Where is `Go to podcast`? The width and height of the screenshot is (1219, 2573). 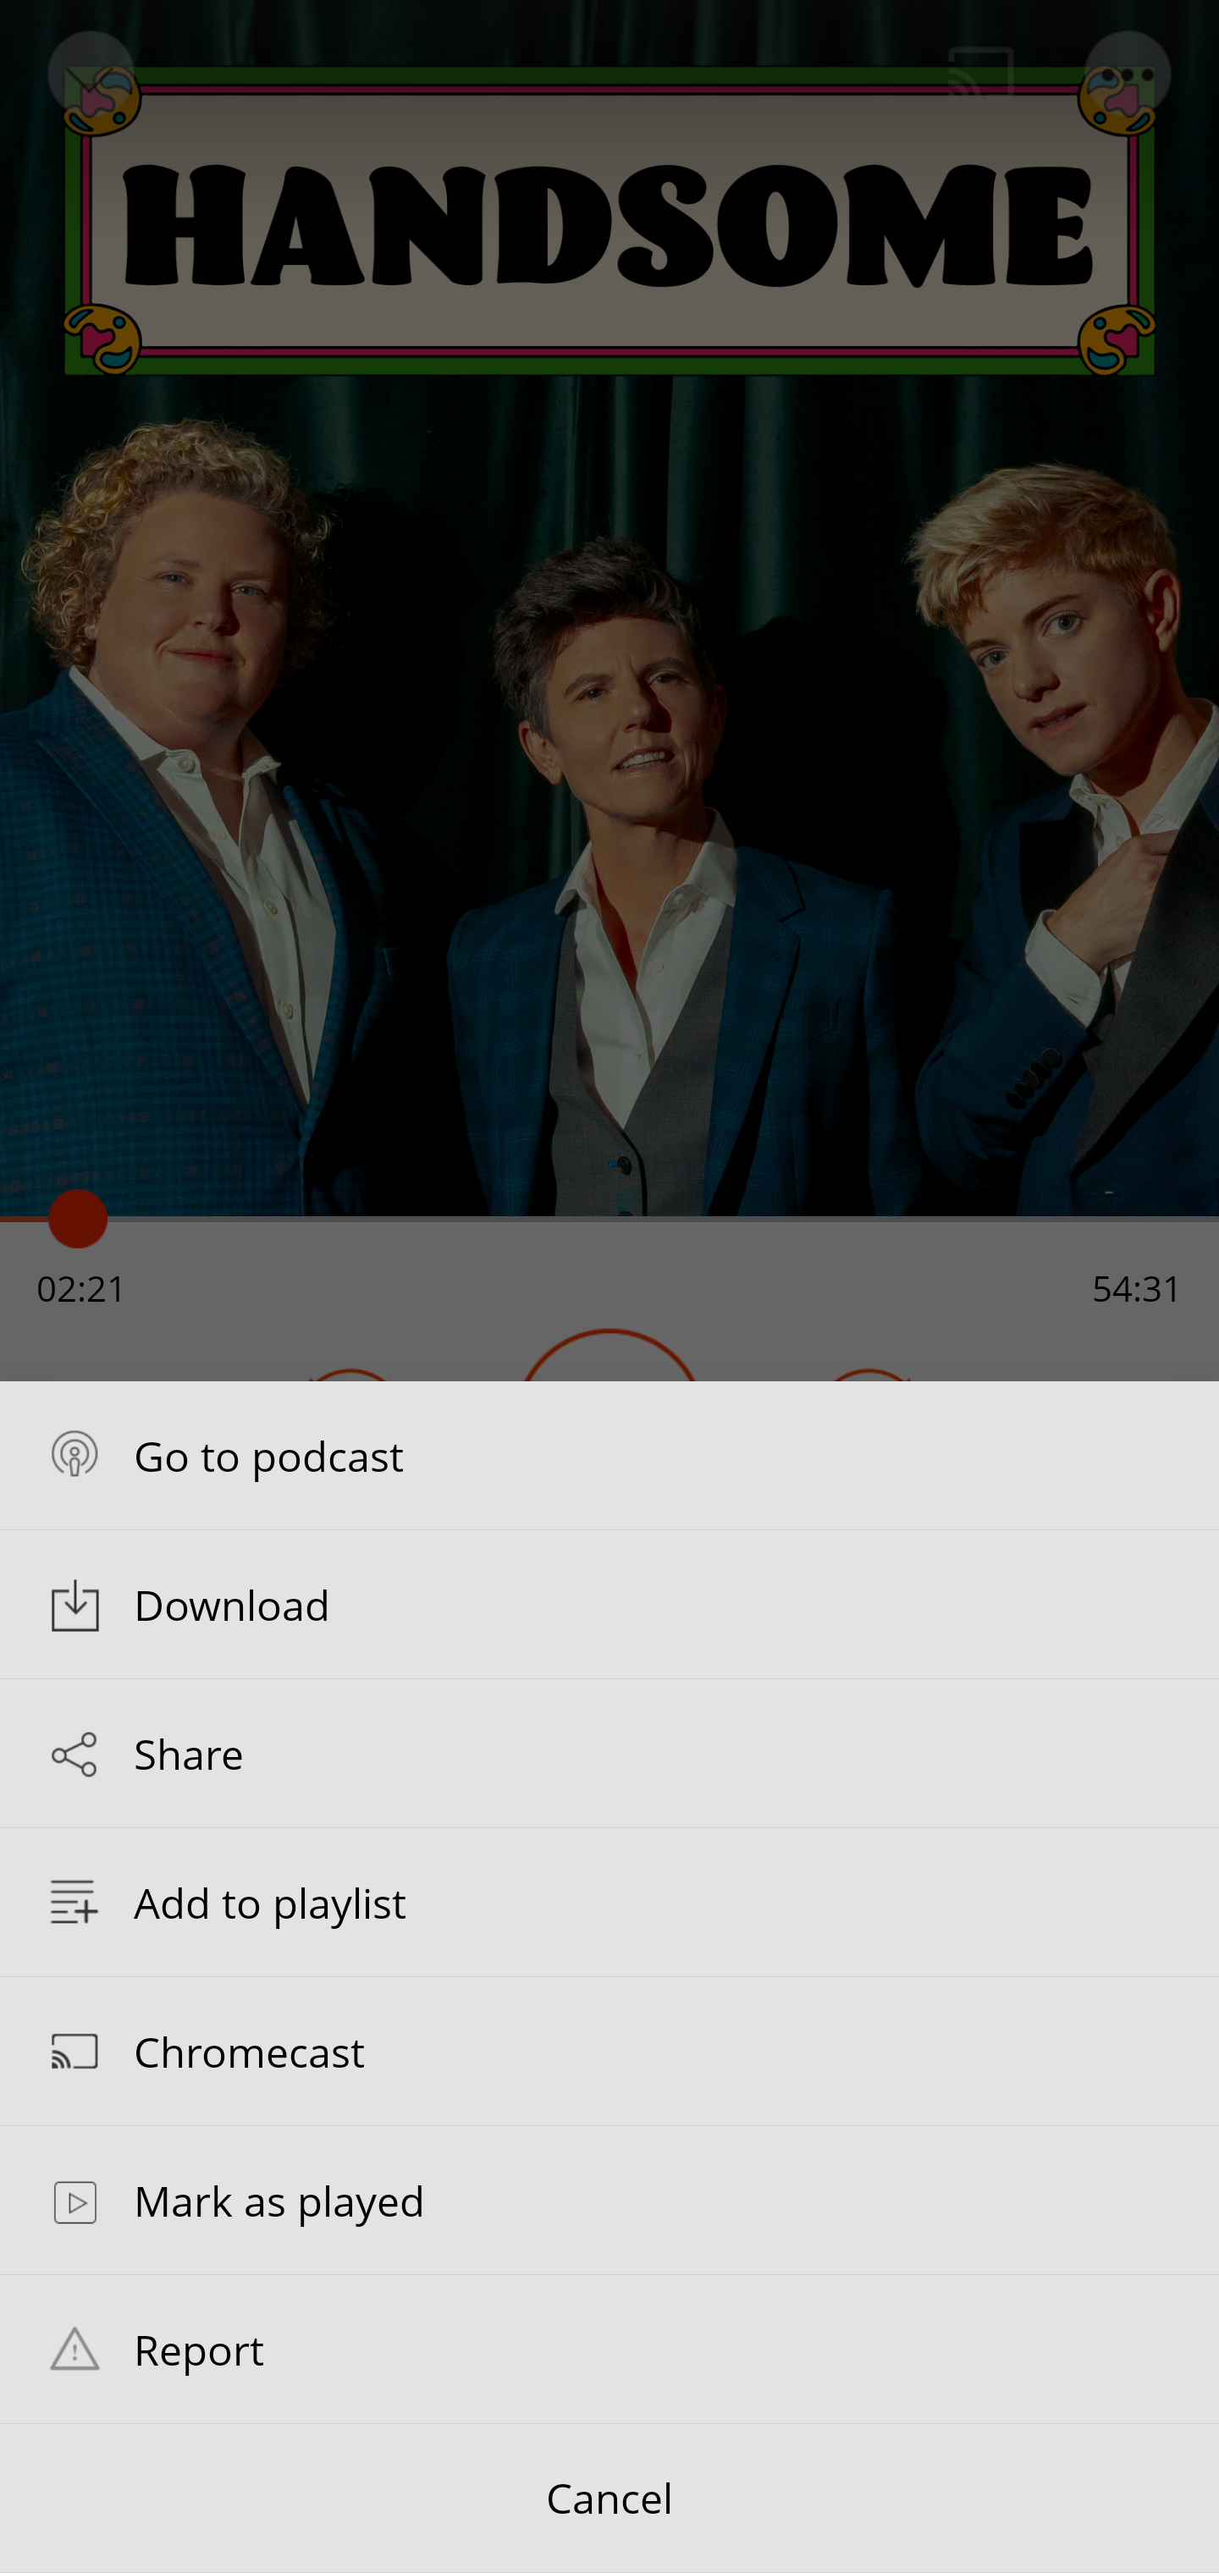
Go to podcast is located at coordinates (609, 1454).